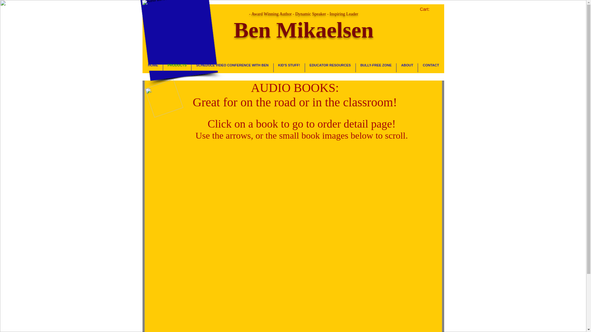  Describe the element at coordinates (428, 9) in the screenshot. I see `Cart:` at that location.